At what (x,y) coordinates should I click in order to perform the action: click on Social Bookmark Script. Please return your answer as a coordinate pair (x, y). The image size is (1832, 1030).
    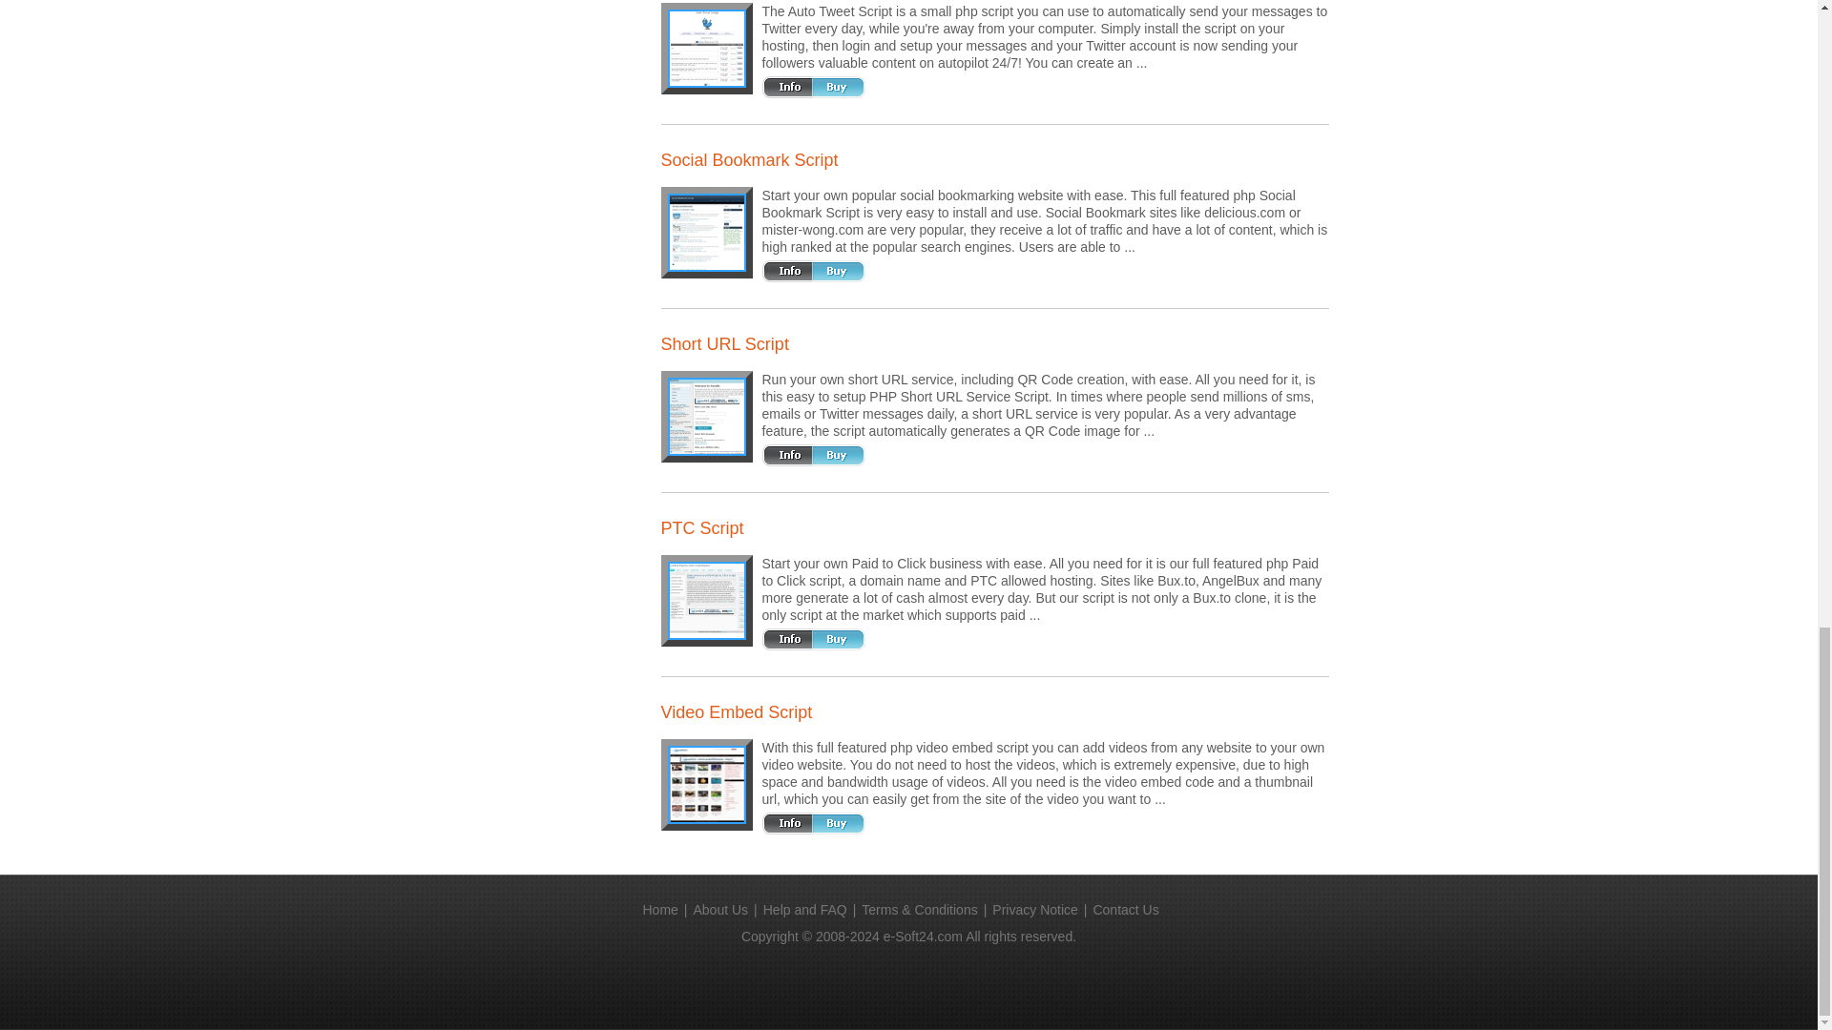
    Looking at the image, I should click on (706, 233).